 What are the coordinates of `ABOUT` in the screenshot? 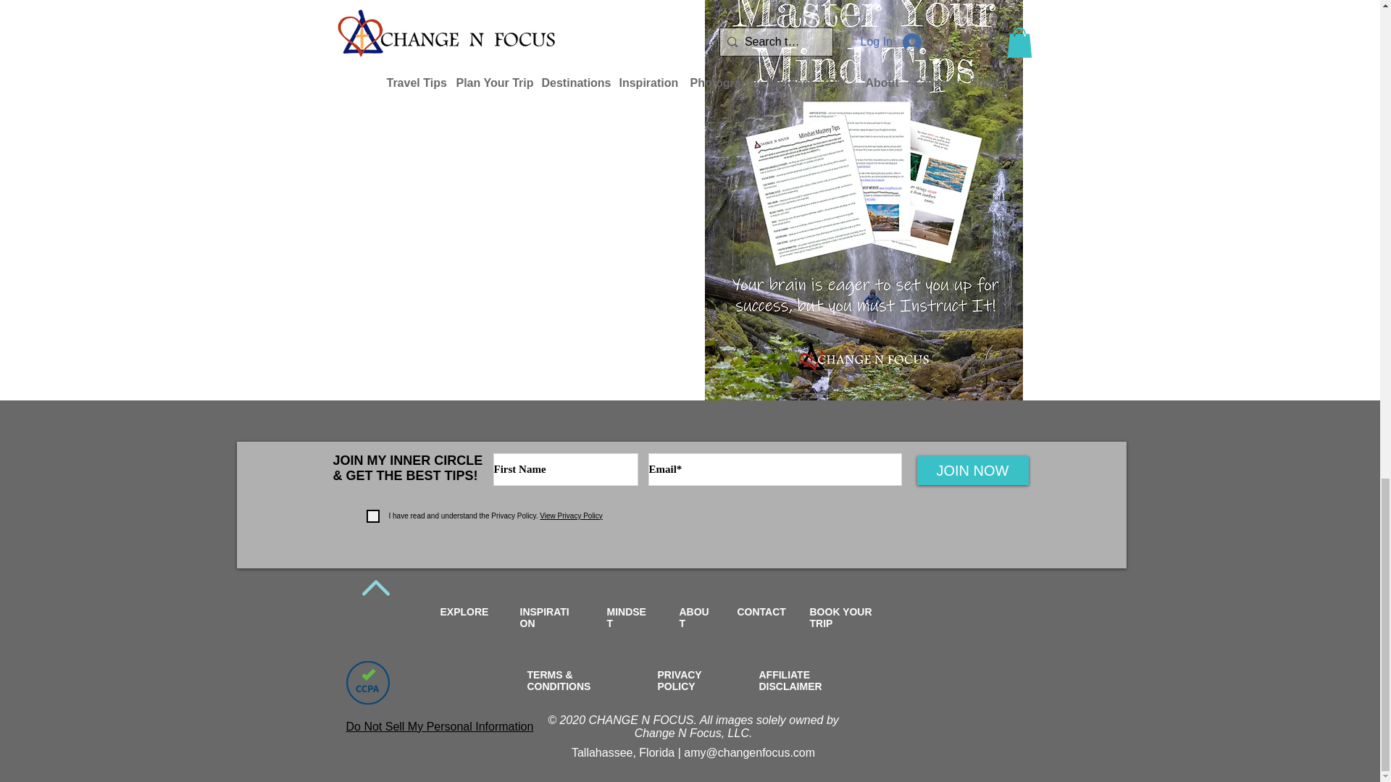 It's located at (694, 618).